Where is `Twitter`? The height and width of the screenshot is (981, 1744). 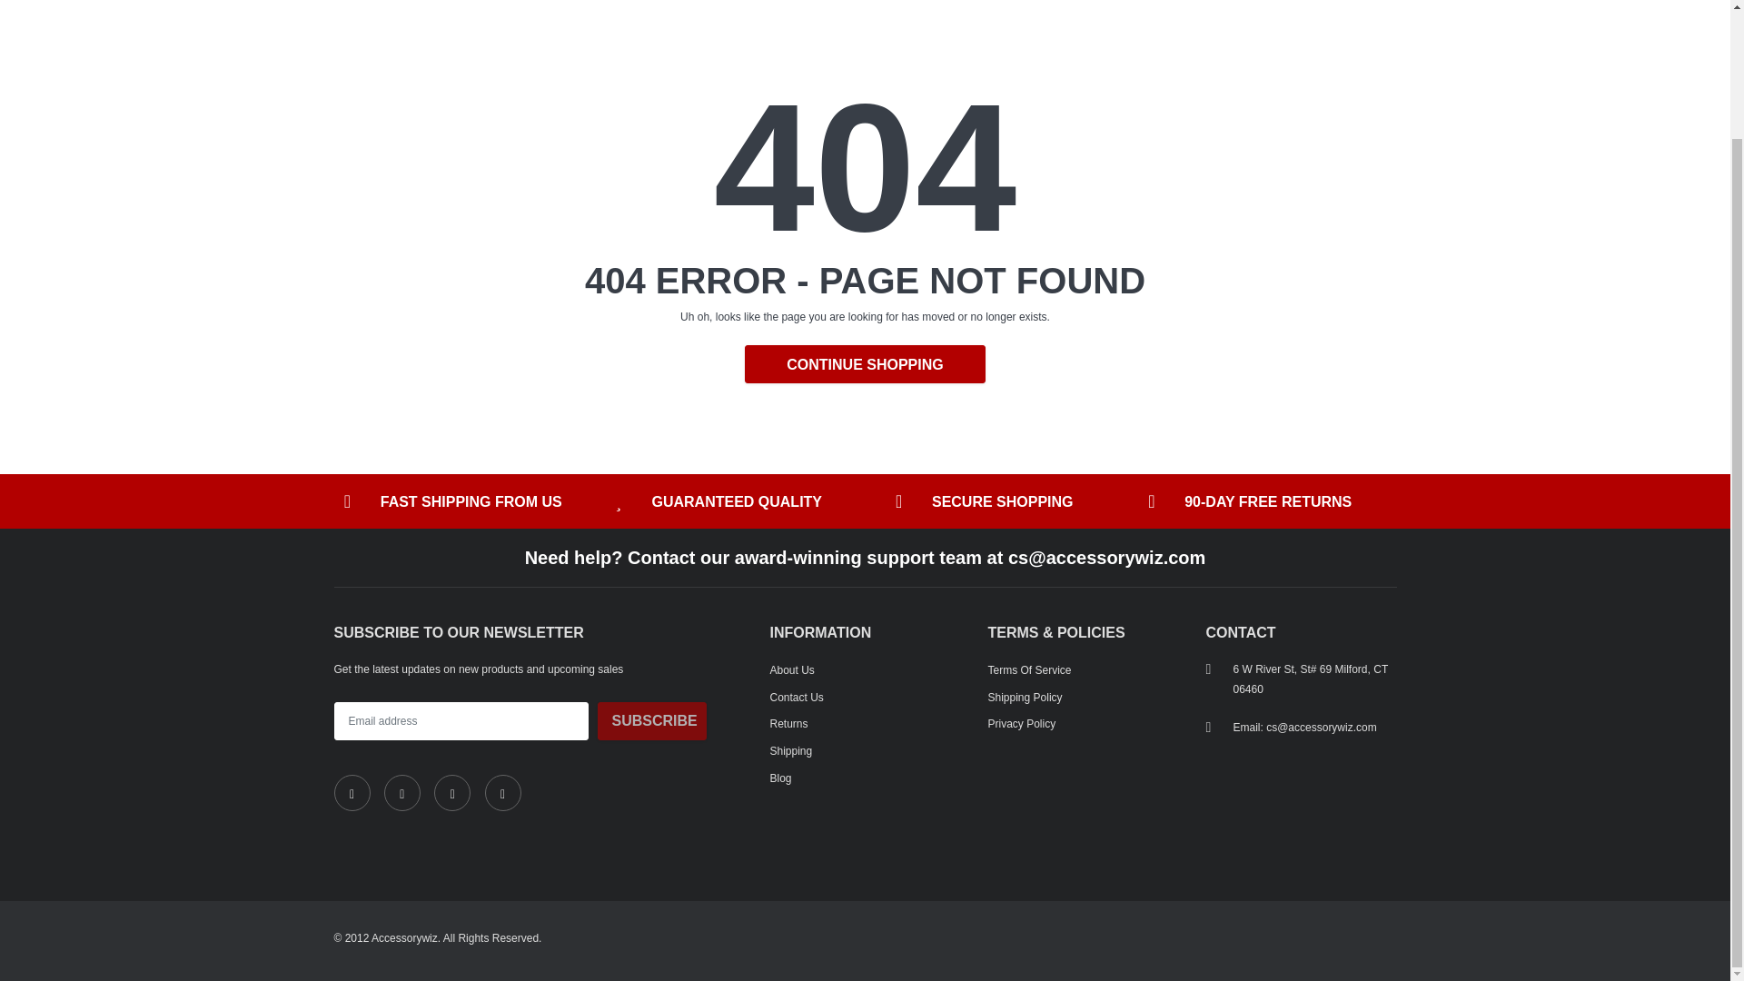 Twitter is located at coordinates (401, 793).